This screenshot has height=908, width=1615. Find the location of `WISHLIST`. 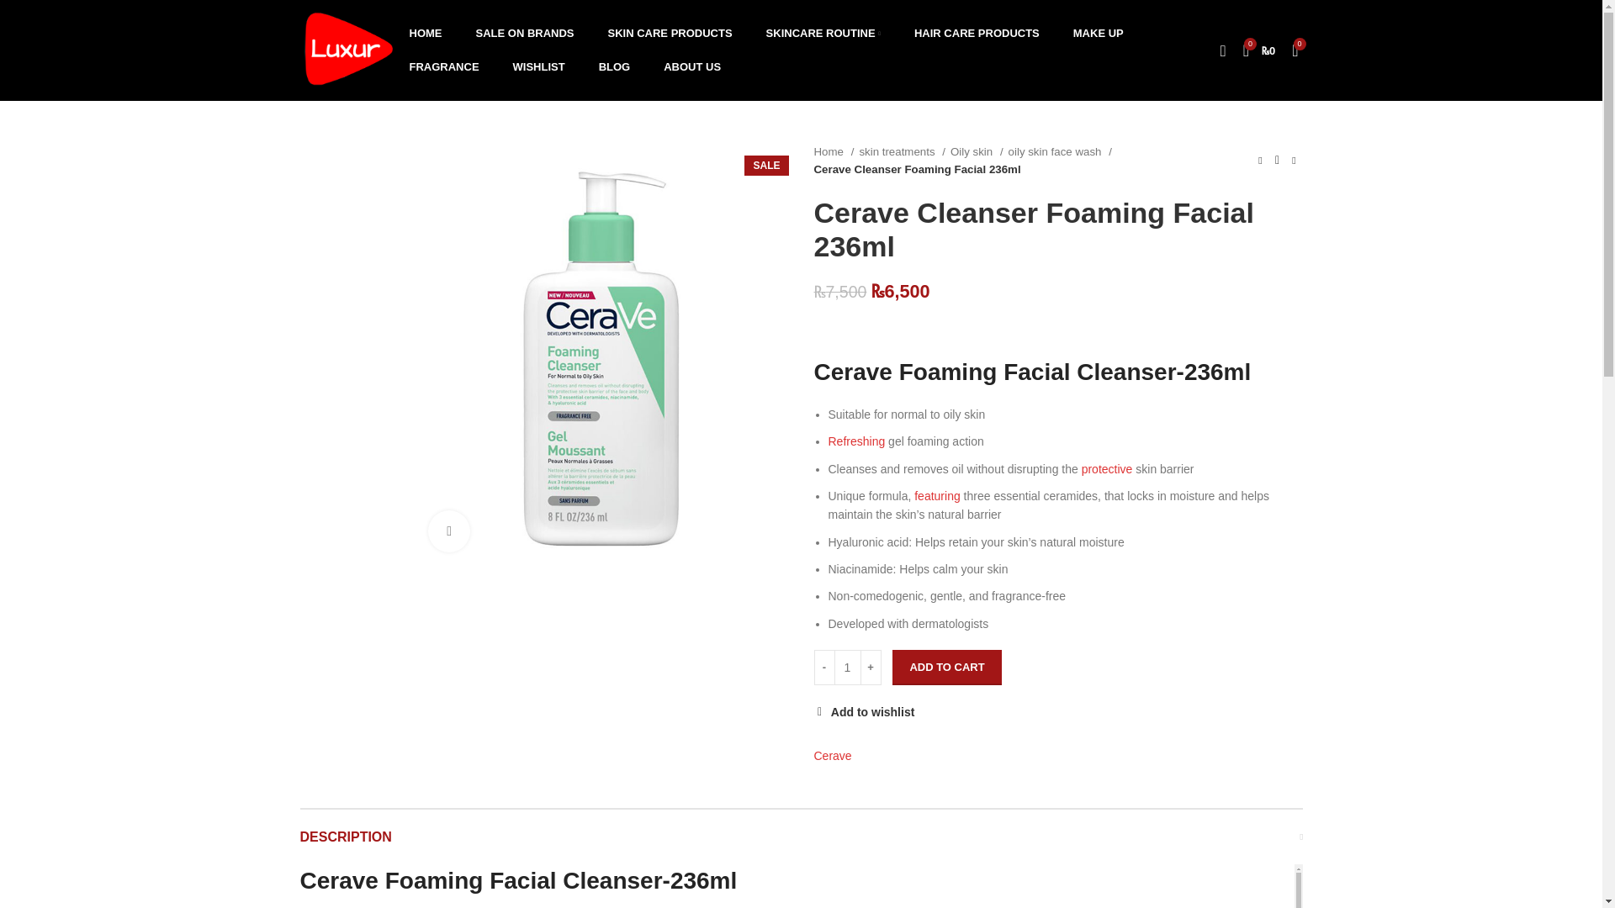

WISHLIST is located at coordinates (538, 67).